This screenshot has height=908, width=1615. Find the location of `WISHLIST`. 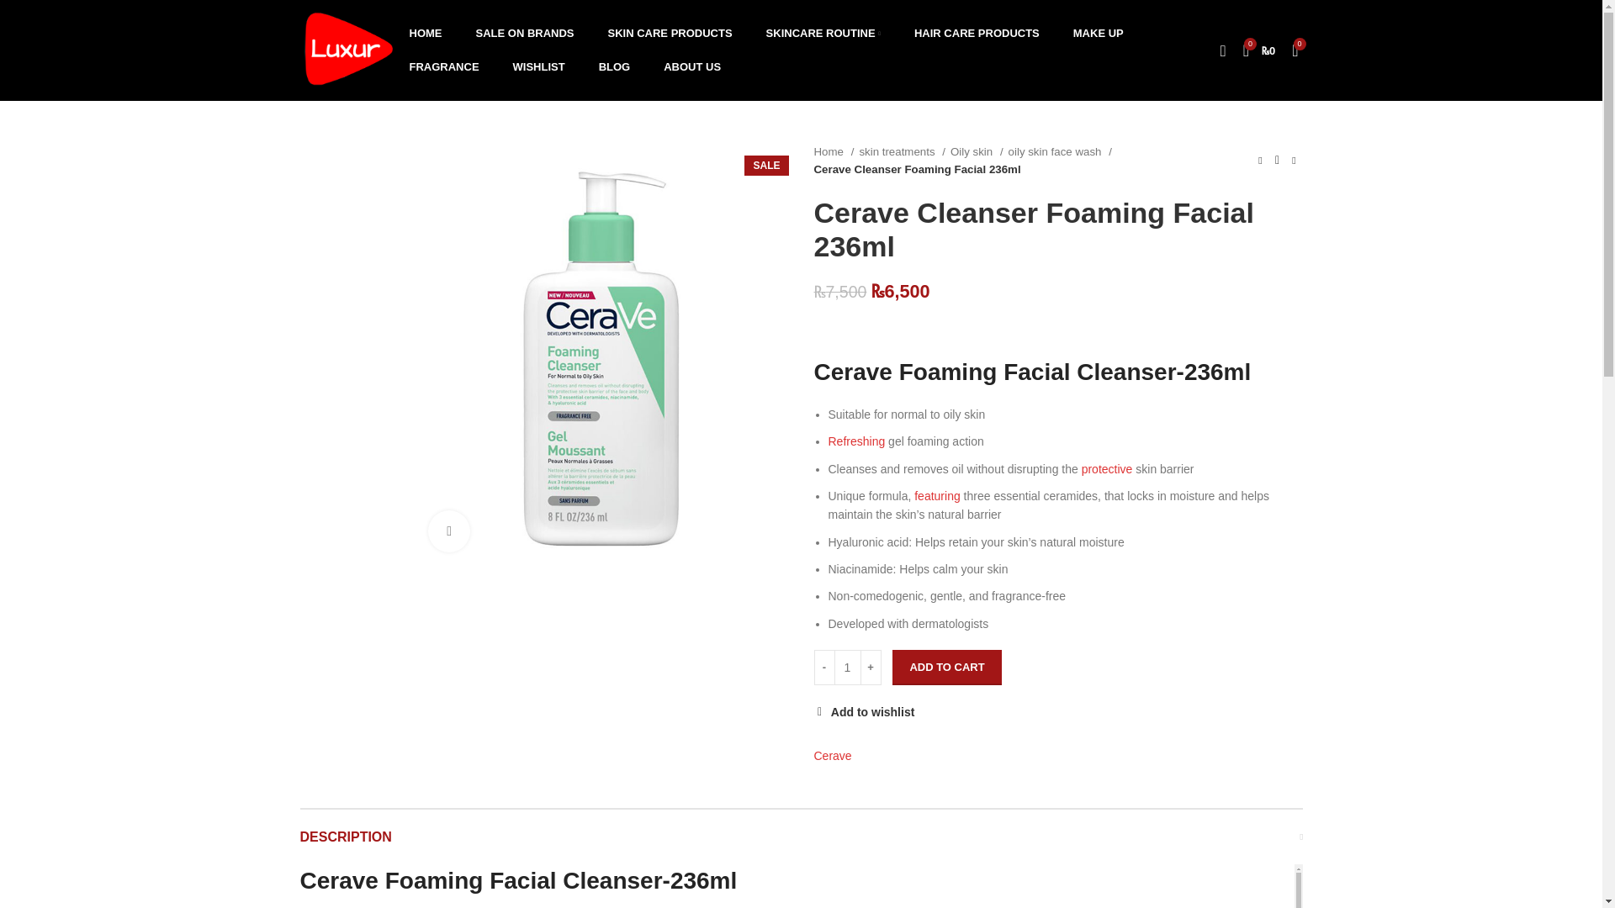

WISHLIST is located at coordinates (538, 67).